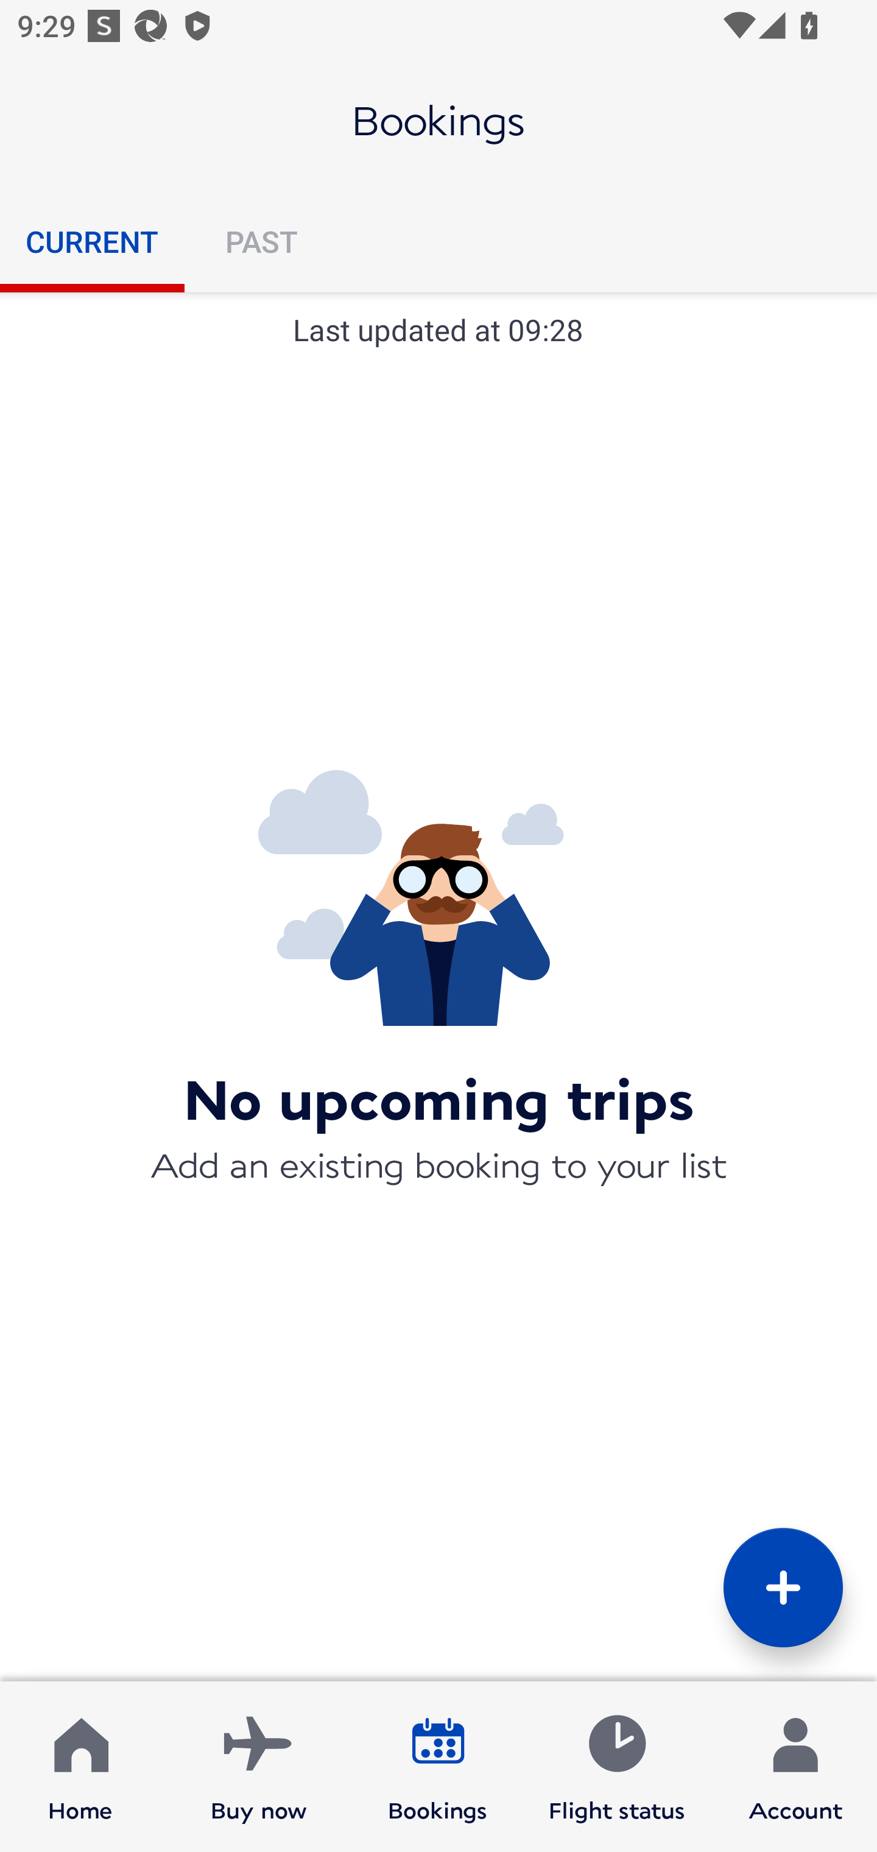 The height and width of the screenshot is (1852, 877). I want to click on Flight status, so click(616, 1767).